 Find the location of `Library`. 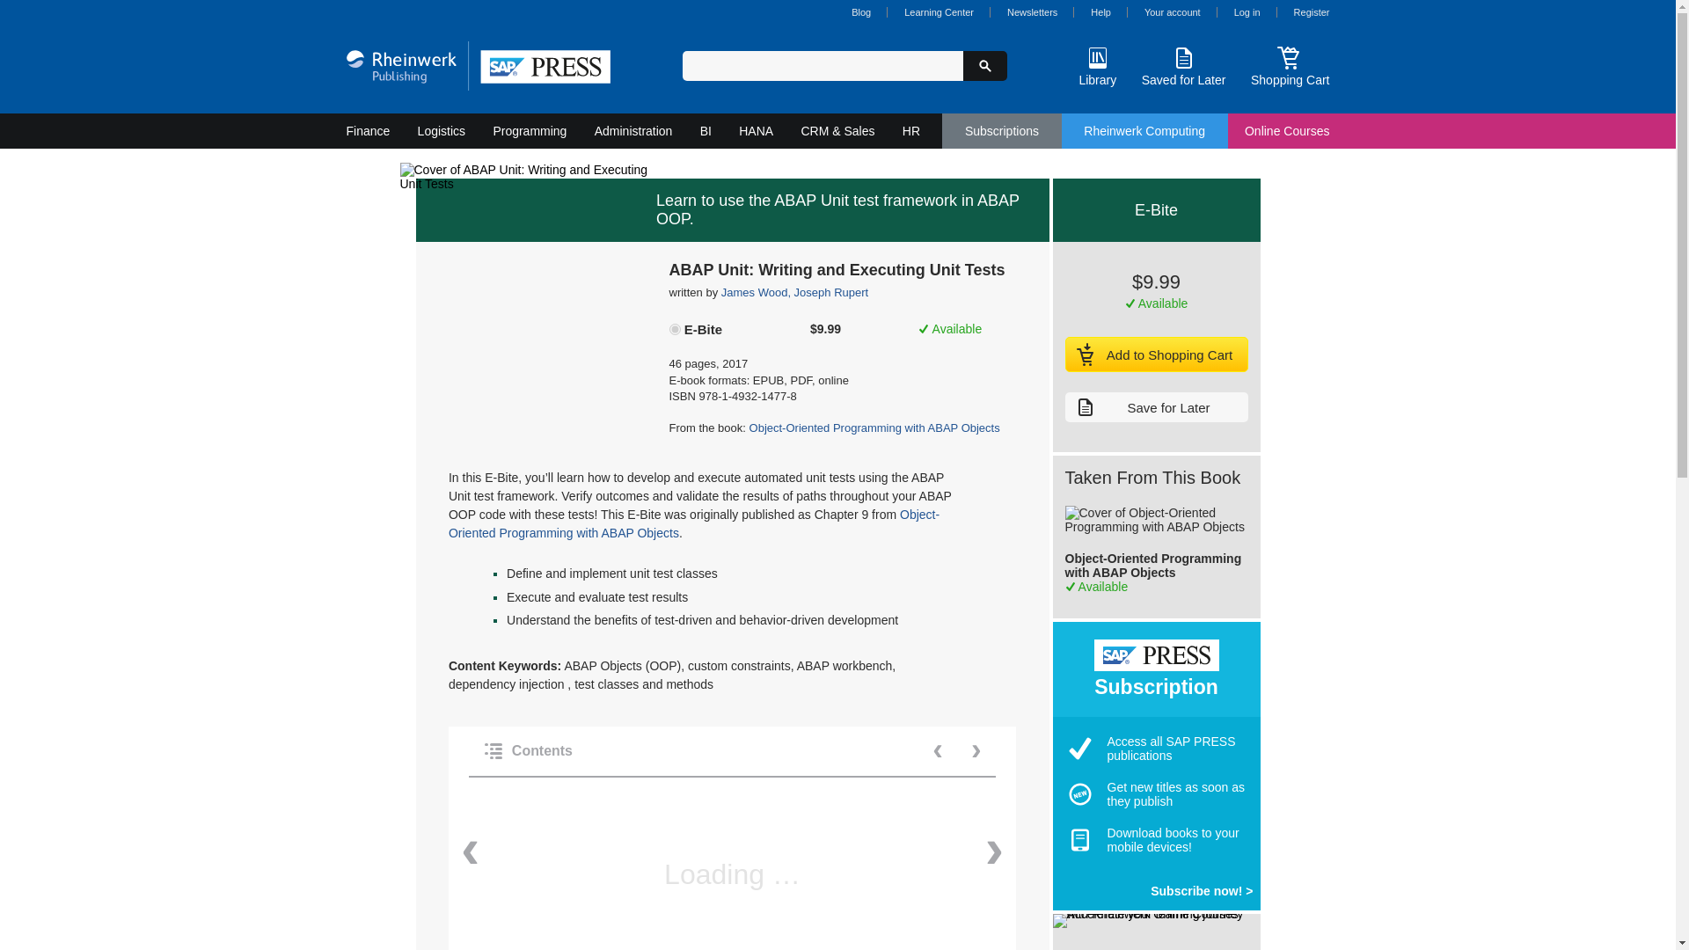

Library is located at coordinates (1098, 65).